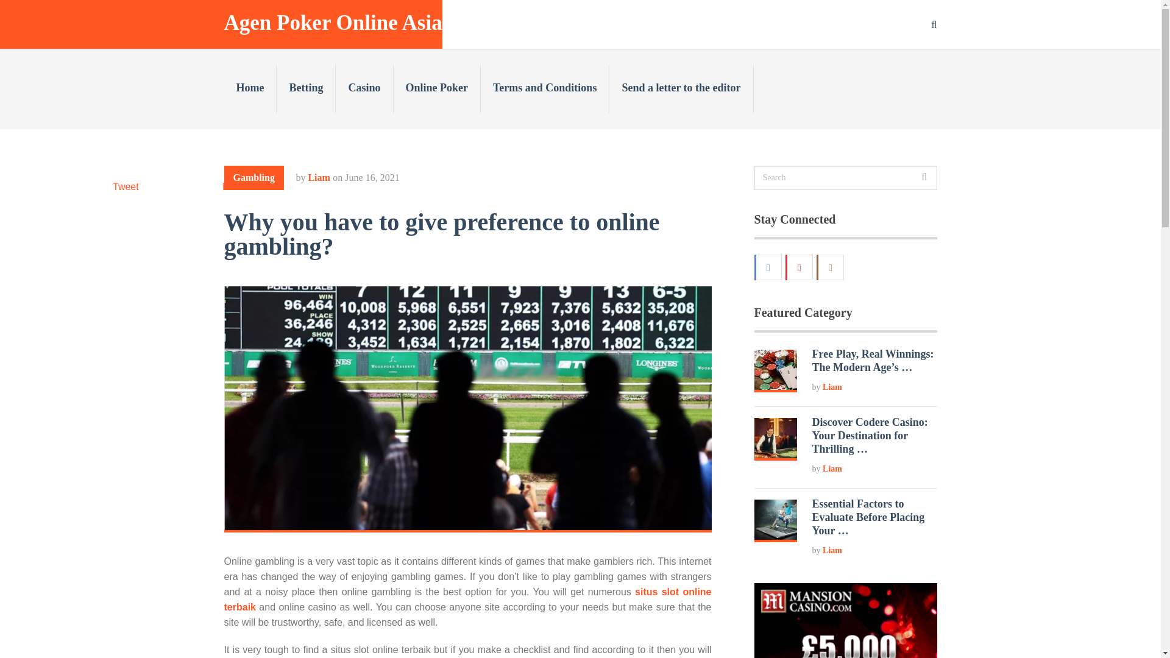  Describe the element at coordinates (254, 178) in the screenshot. I see `View all posts in Gambling` at that location.